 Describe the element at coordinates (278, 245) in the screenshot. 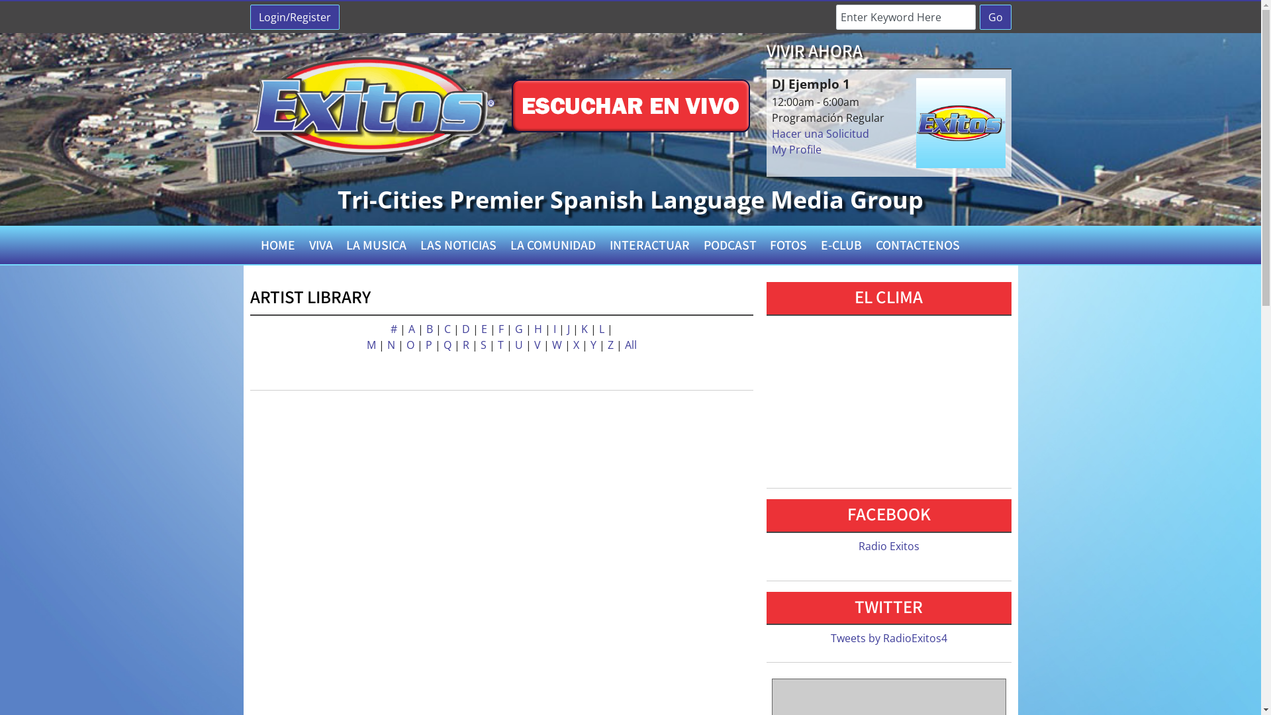

I see `HOME` at that location.